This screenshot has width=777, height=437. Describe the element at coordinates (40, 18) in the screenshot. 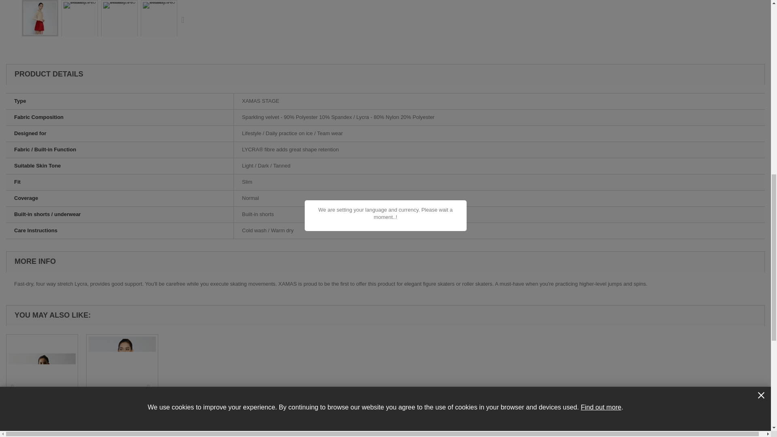

I see `Trendy Pro Velvet Protective Skort` at that location.